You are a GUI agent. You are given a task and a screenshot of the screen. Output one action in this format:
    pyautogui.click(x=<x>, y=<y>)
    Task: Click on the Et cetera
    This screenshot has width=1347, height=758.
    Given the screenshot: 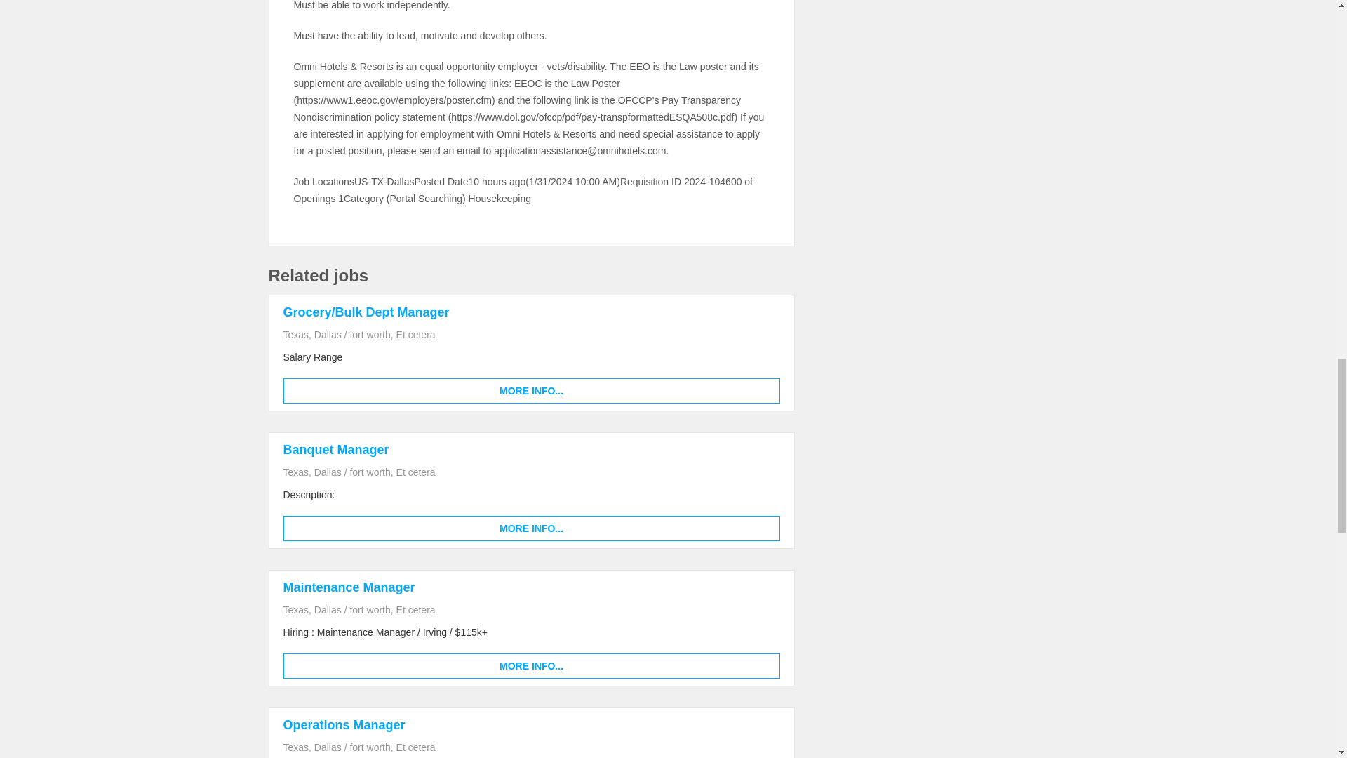 What is the action you would take?
    pyautogui.click(x=415, y=609)
    